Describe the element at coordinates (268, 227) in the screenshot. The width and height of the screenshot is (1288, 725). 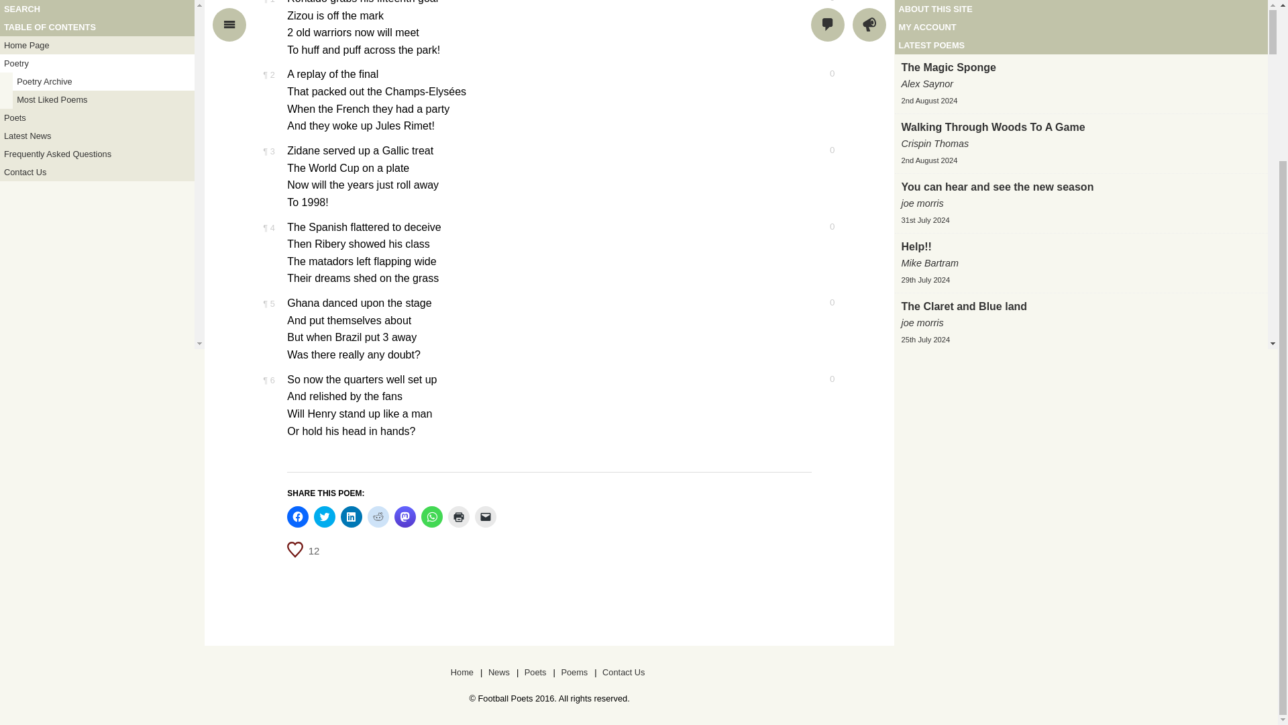
I see `Permalink for verse 4` at that location.